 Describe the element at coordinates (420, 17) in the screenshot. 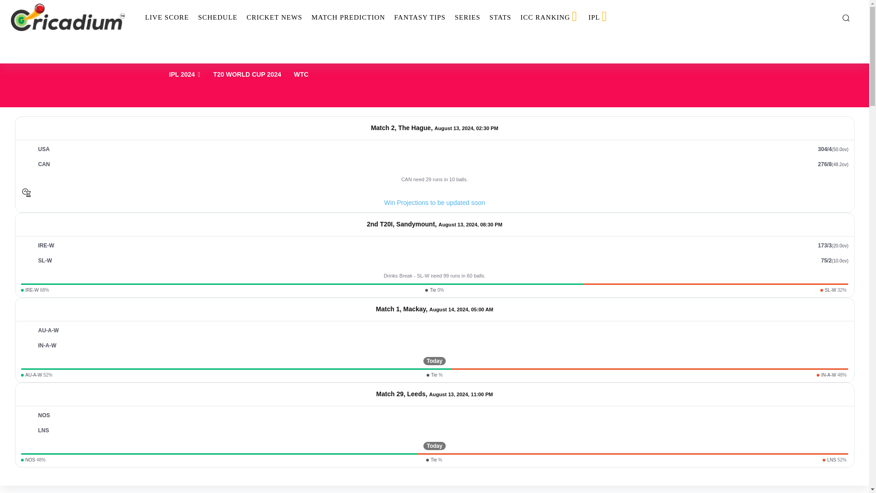

I see `FANTASY TIPS` at that location.